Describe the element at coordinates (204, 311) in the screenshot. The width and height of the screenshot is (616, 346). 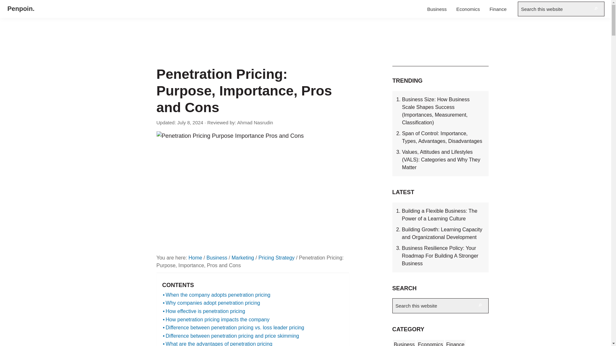
I see `How effective is penetration pricing` at that location.